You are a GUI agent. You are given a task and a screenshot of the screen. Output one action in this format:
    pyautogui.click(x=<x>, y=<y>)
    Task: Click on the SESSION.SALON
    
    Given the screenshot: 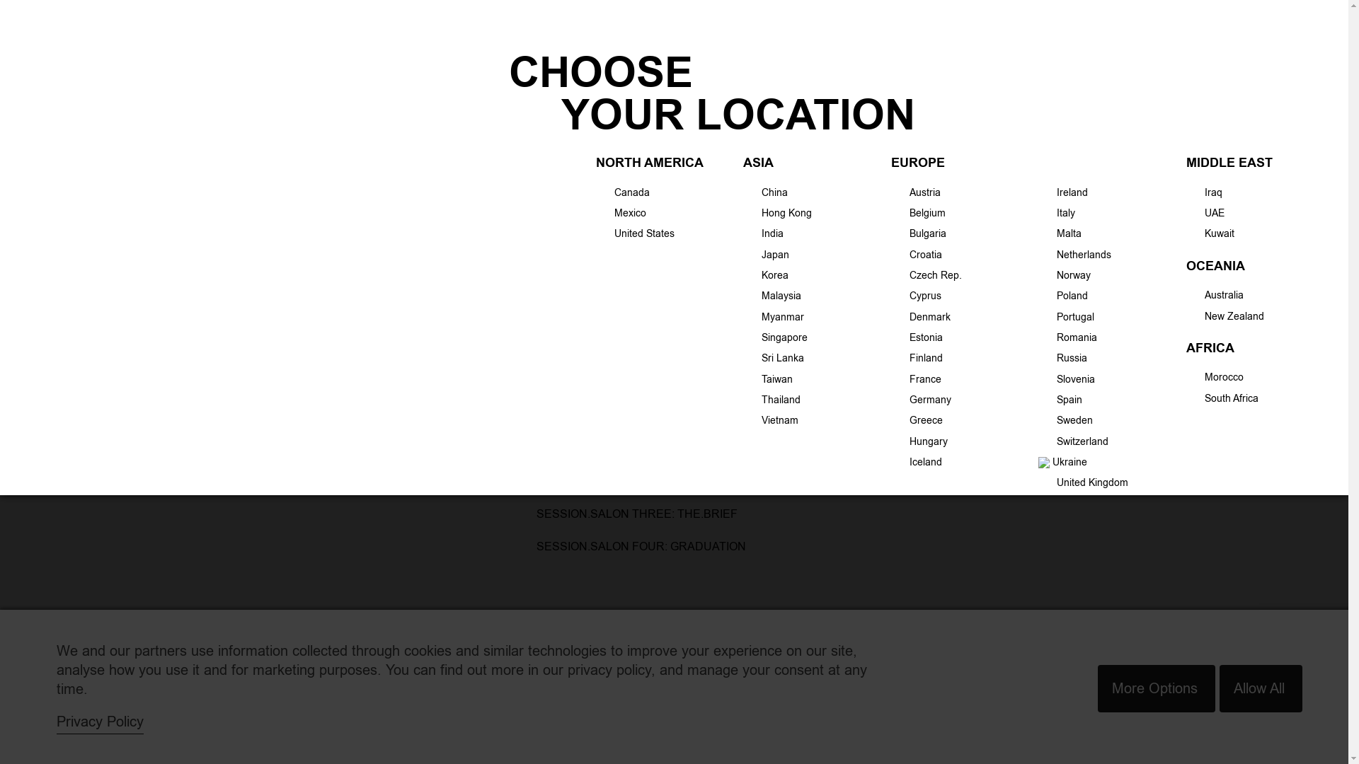 What is the action you would take?
    pyautogui.click(x=253, y=318)
    